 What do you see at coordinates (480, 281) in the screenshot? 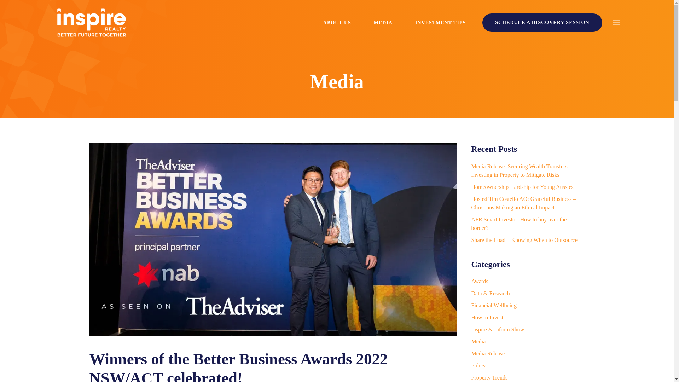
I see `Awards` at bounding box center [480, 281].